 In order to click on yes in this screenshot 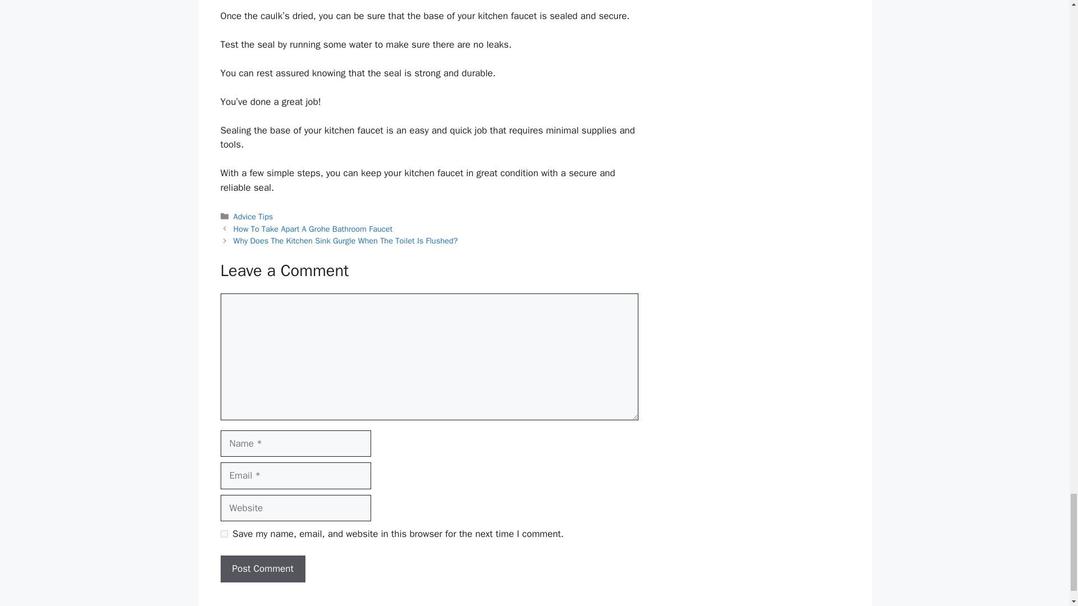, I will do `click(223, 534)`.